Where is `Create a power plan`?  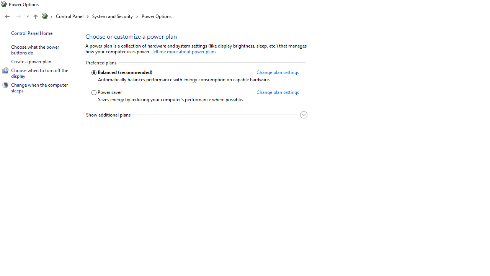
Create a power plan is located at coordinates (31, 61).